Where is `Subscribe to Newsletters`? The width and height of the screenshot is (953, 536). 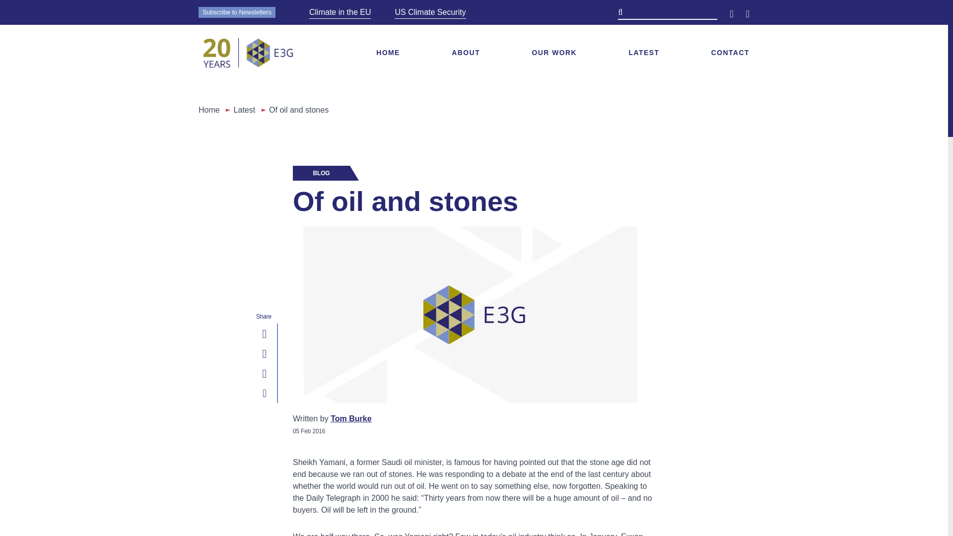 Subscribe to Newsletters is located at coordinates (236, 12).